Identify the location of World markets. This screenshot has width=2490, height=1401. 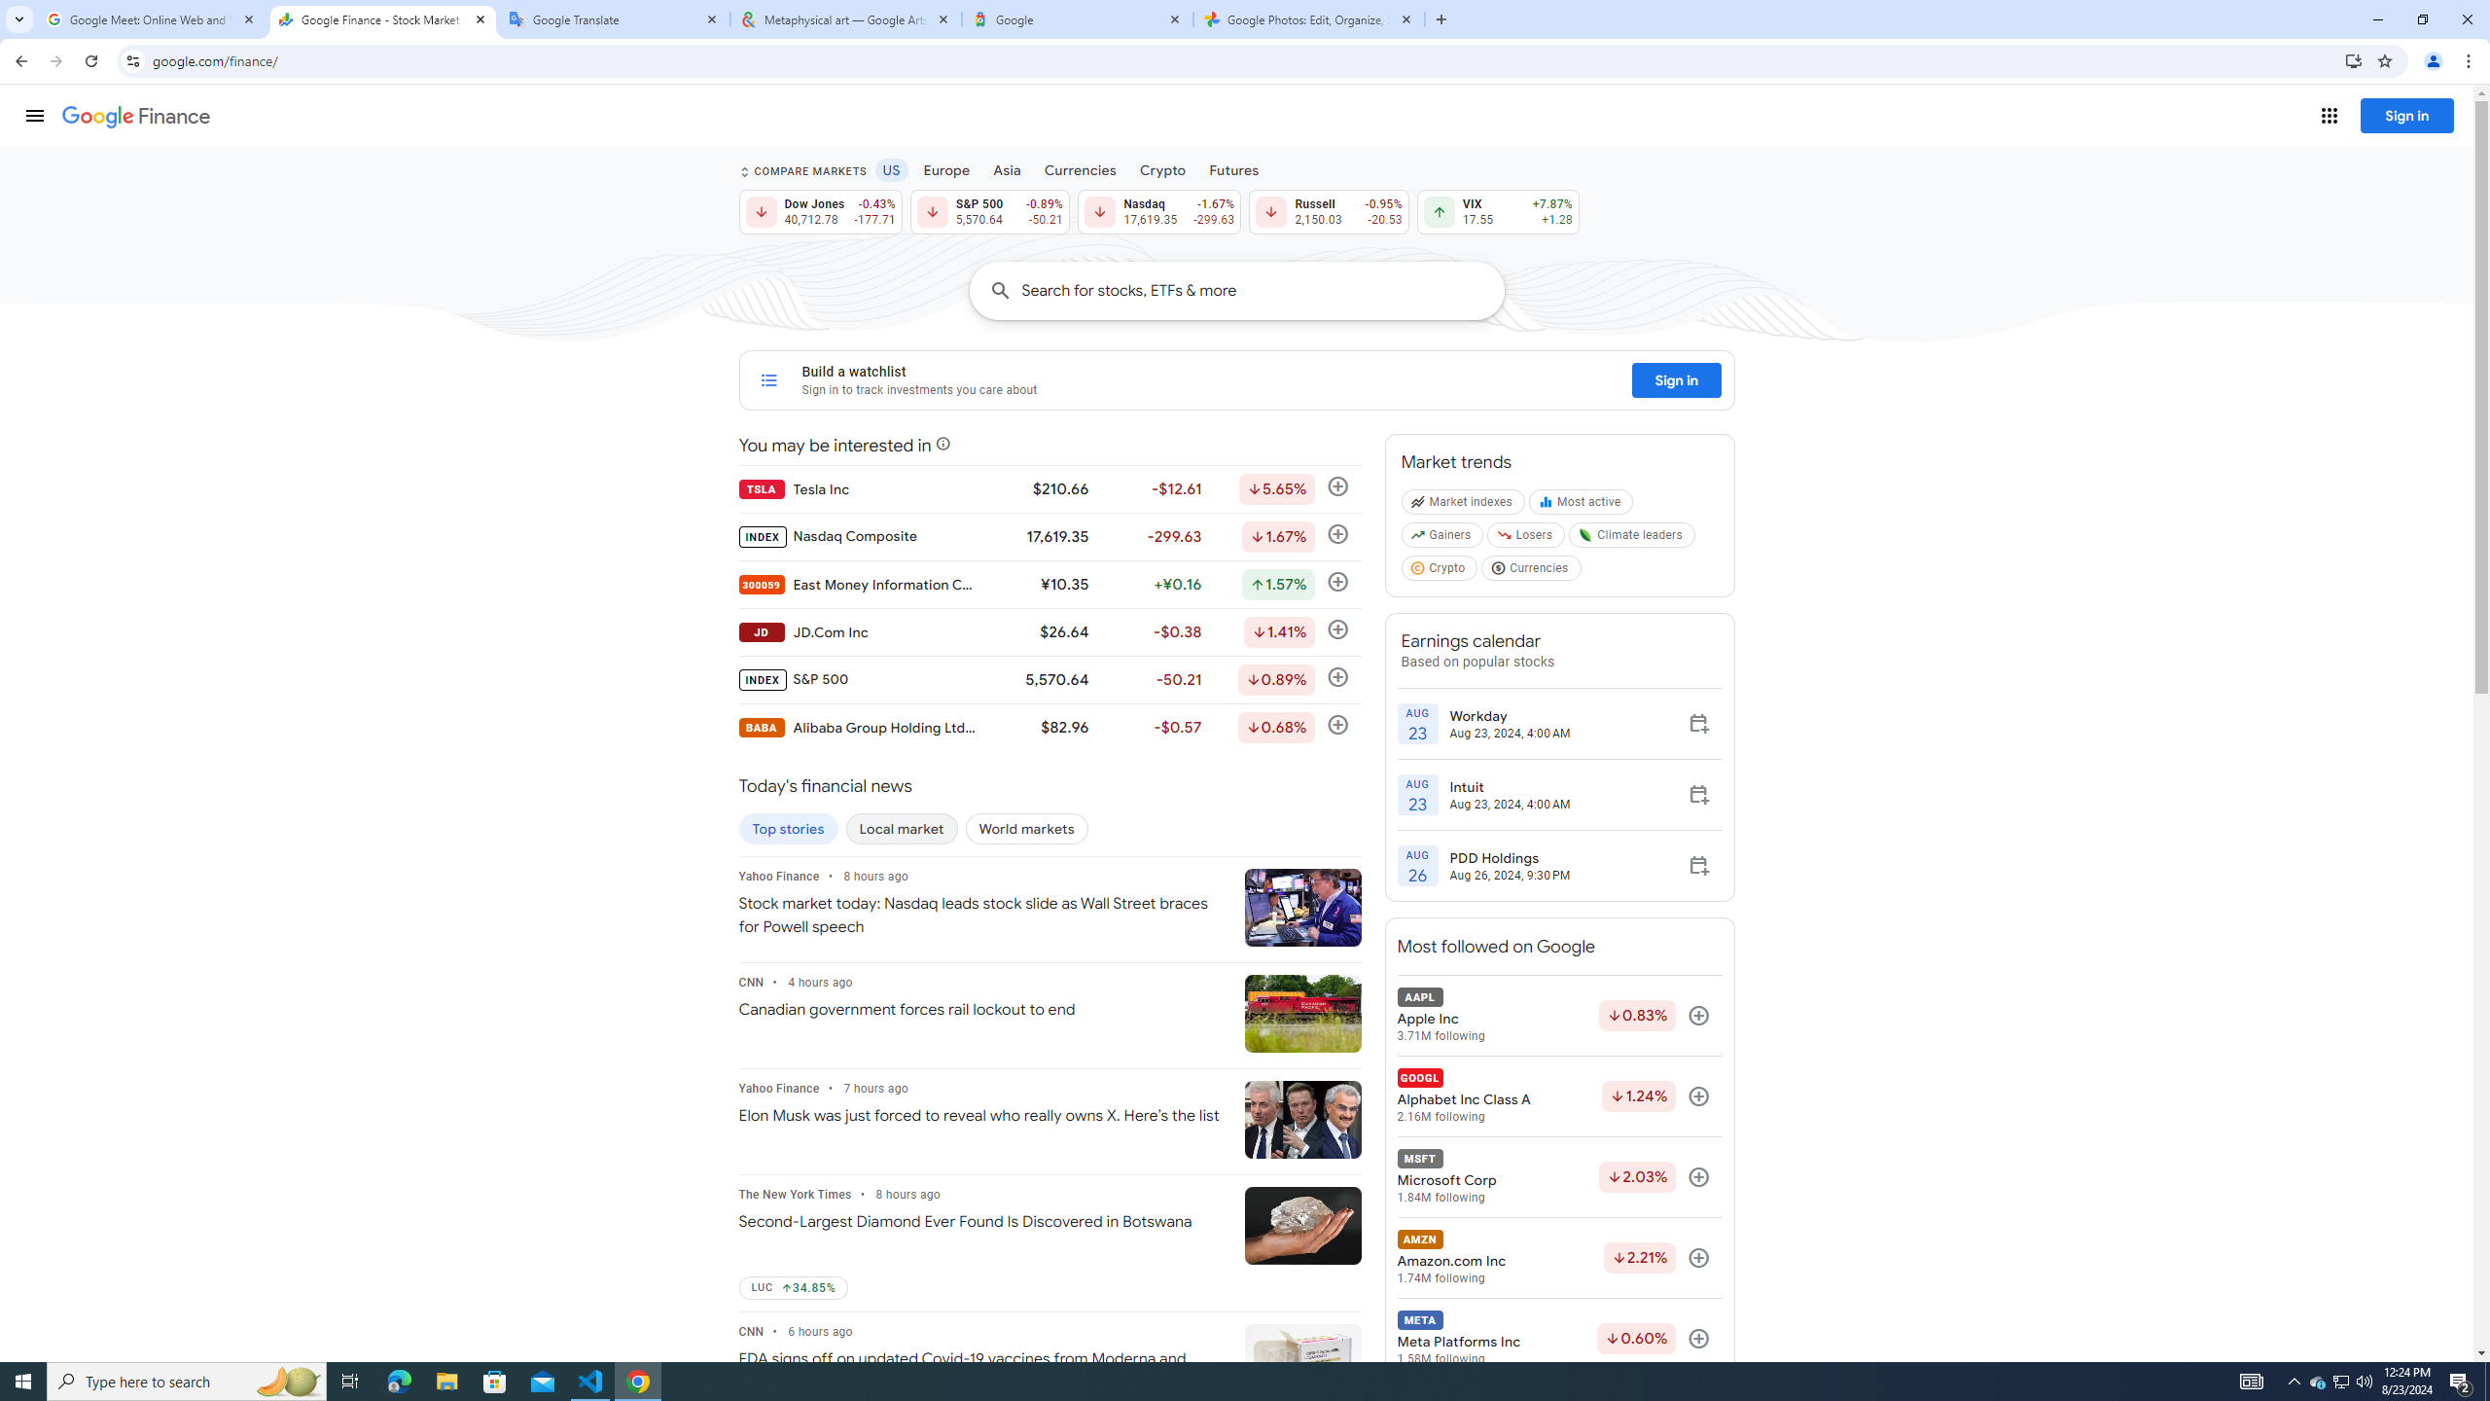
(1027, 829).